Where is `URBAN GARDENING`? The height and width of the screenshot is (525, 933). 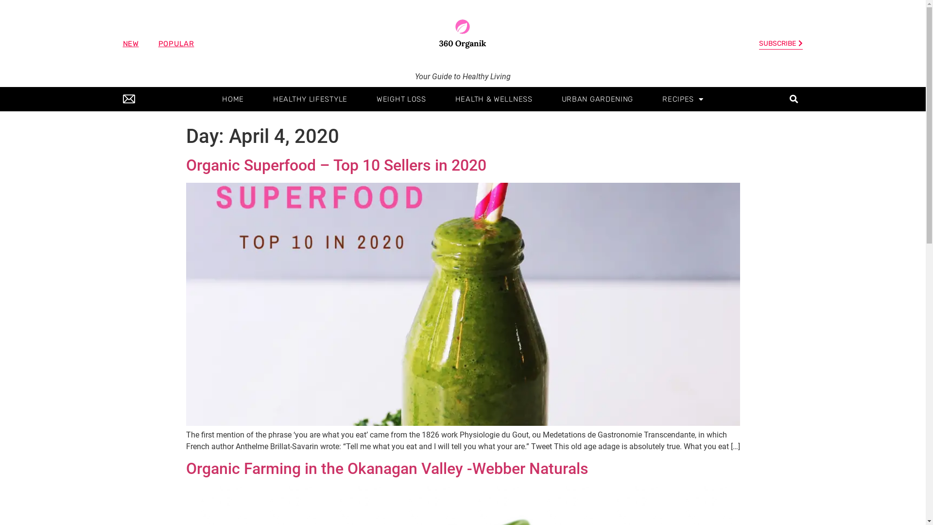
URBAN GARDENING is located at coordinates (598, 99).